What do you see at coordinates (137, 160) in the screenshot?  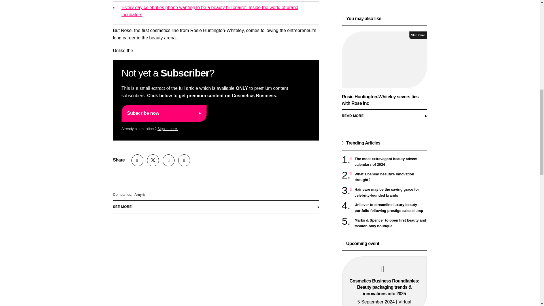 I see `Share` at bounding box center [137, 160].